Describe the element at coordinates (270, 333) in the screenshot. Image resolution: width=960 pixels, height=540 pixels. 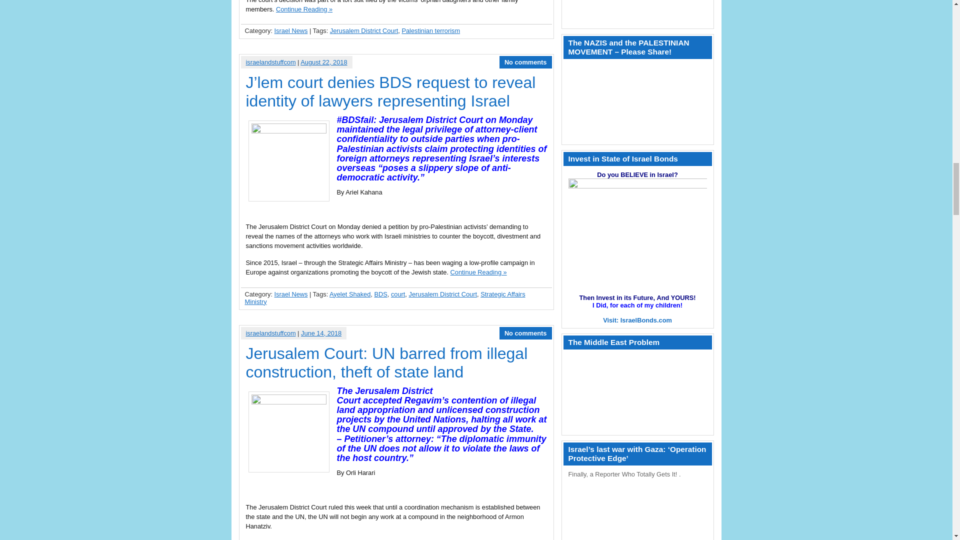
I see `Posts by israelandstuffcom` at that location.